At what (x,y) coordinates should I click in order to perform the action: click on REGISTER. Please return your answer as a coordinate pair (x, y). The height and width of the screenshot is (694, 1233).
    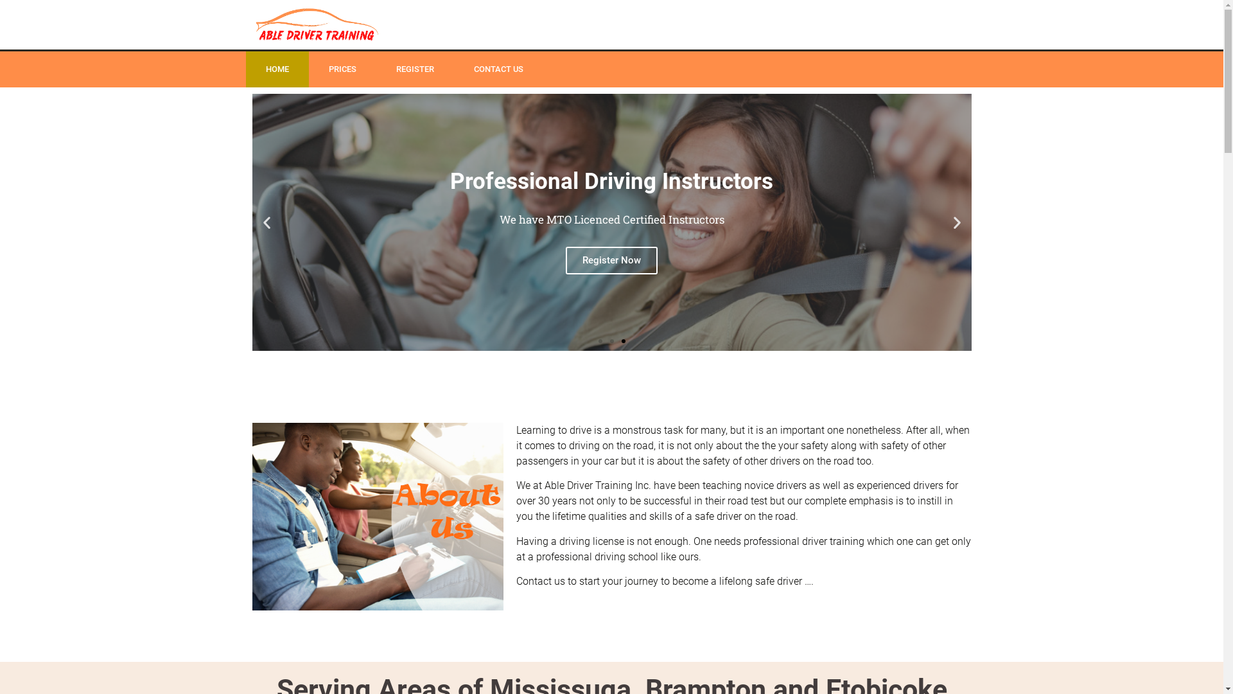
    Looking at the image, I should click on (415, 69).